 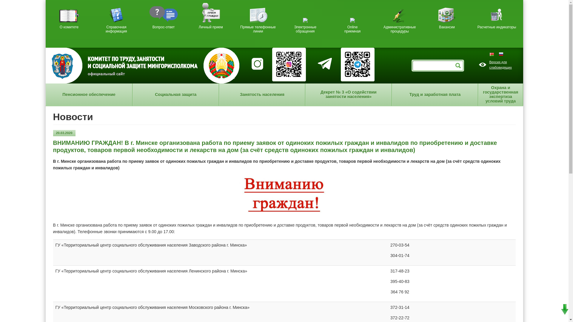 What do you see at coordinates (494, 54) in the screenshot?
I see `Belarusian` at bounding box center [494, 54].